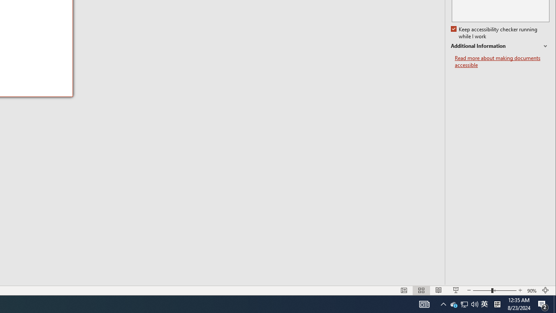 This screenshot has width=556, height=313. What do you see at coordinates (424, 304) in the screenshot?
I see `Additional Information` at bounding box center [424, 304].